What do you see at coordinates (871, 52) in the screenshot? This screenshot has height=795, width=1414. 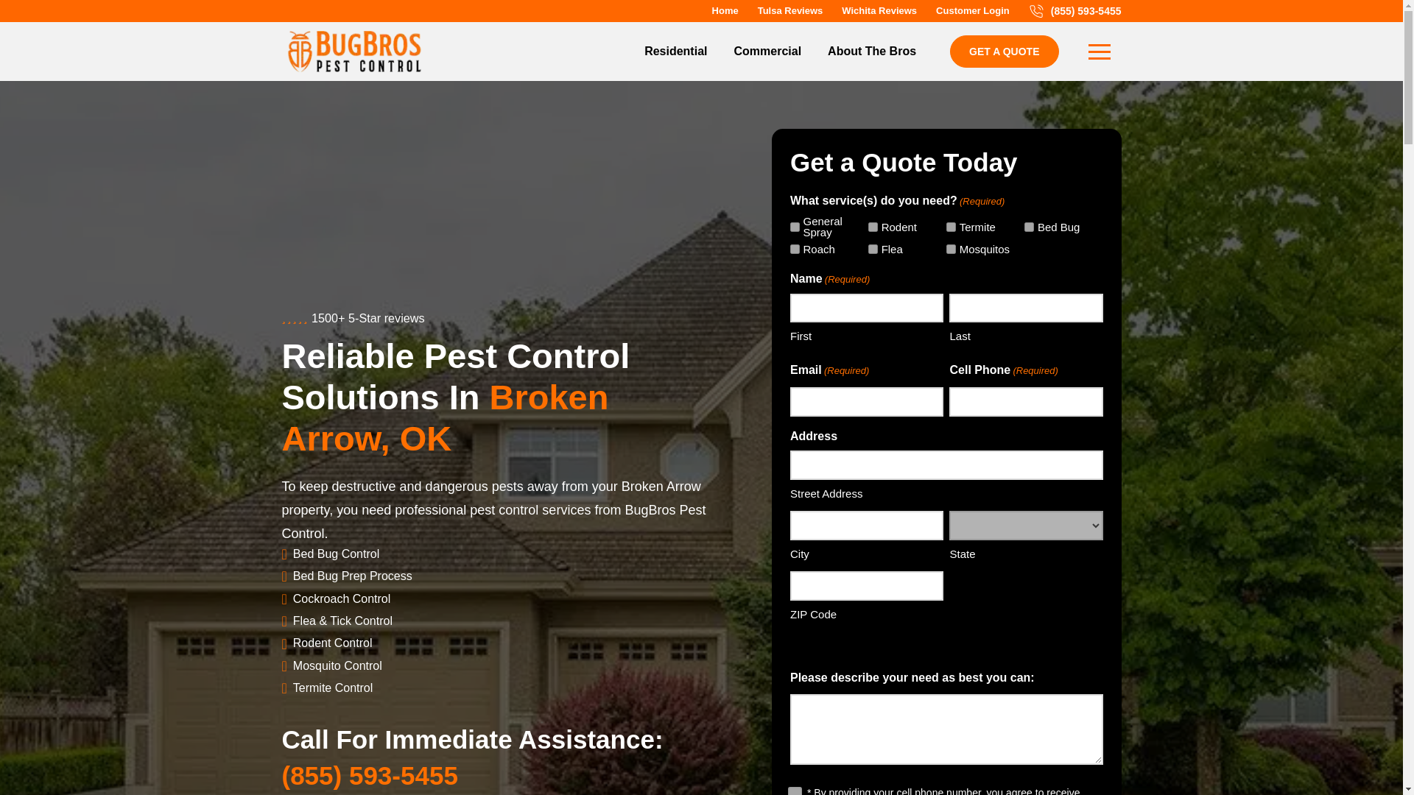 I see `About The Bros` at bounding box center [871, 52].